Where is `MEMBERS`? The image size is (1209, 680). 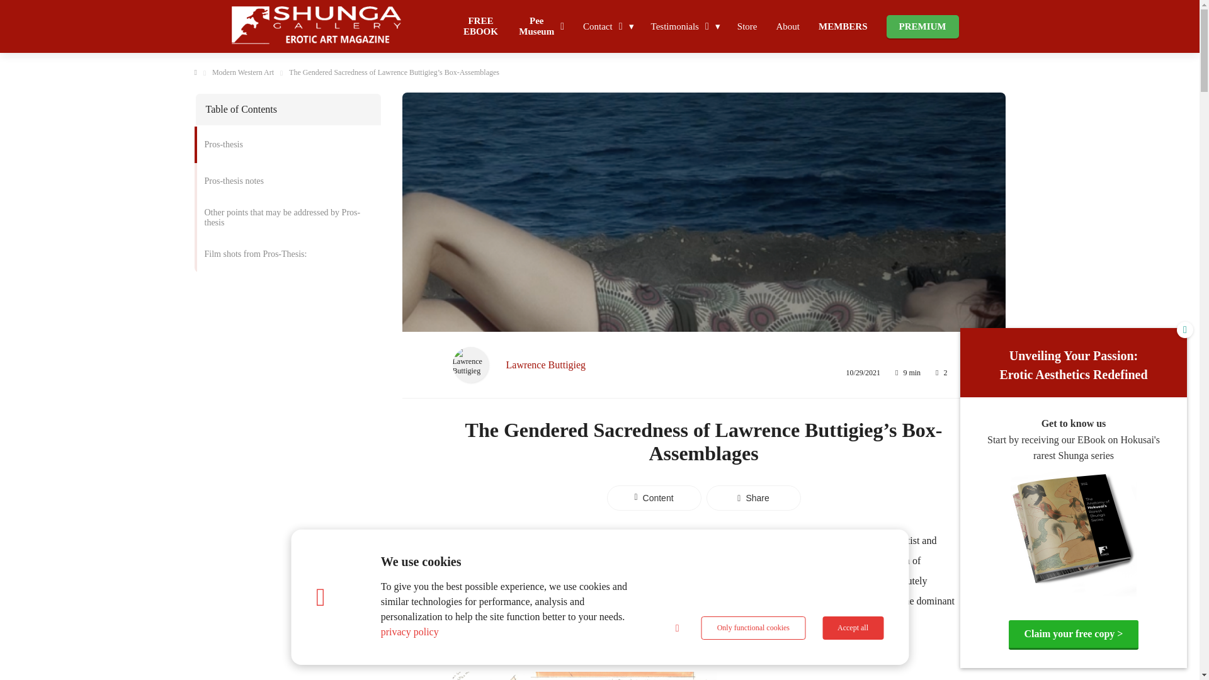
MEMBERS is located at coordinates (843, 25).